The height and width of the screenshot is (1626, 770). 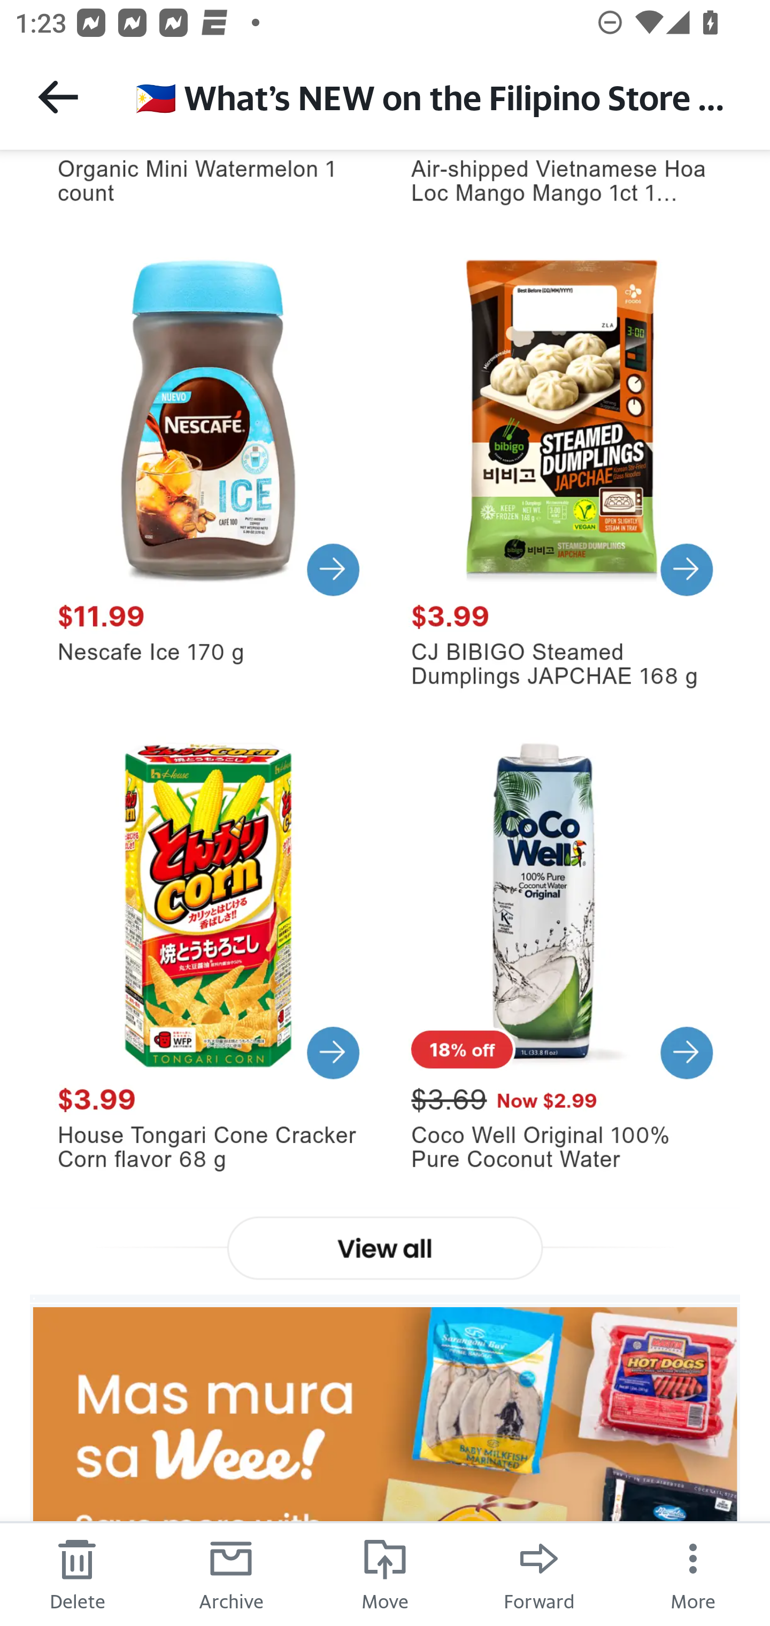 I want to click on Archive, so click(x=231, y=1574).